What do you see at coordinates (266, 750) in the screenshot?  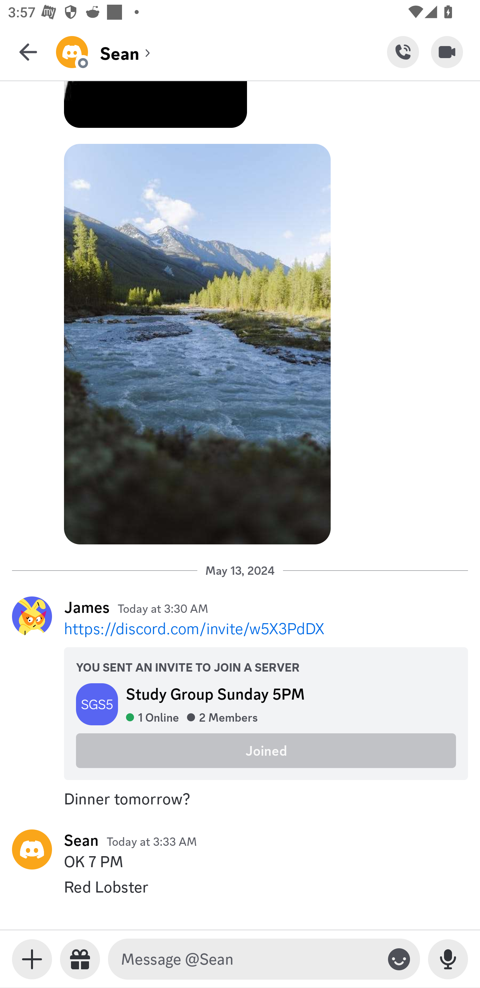 I see `Joined` at bounding box center [266, 750].